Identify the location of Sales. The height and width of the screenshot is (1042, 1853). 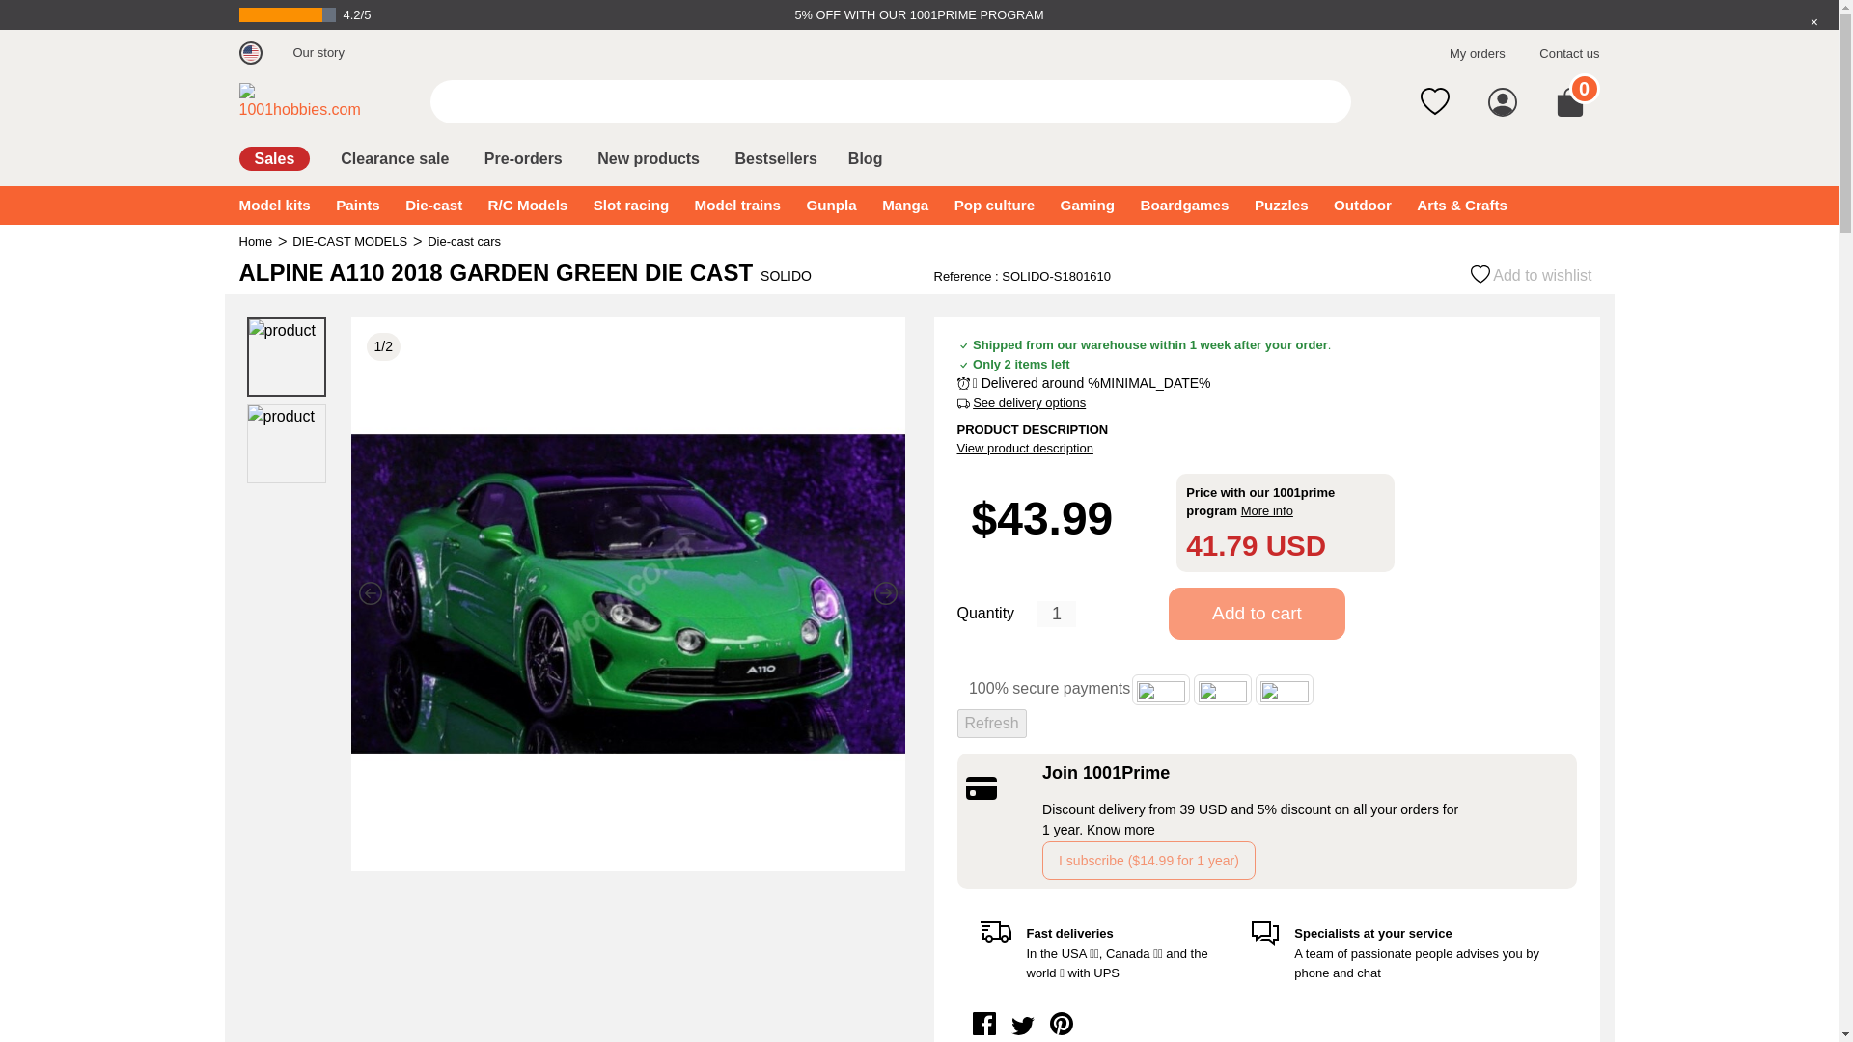
(274, 158).